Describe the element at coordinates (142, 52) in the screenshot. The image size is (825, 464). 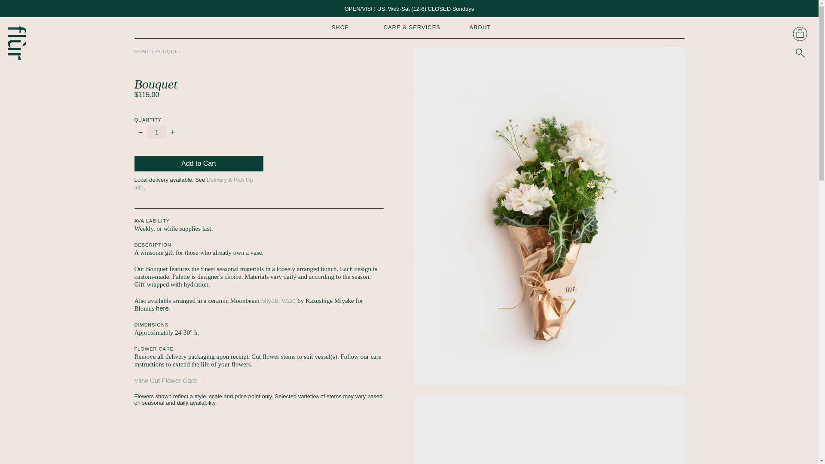
I see `Home` at that location.